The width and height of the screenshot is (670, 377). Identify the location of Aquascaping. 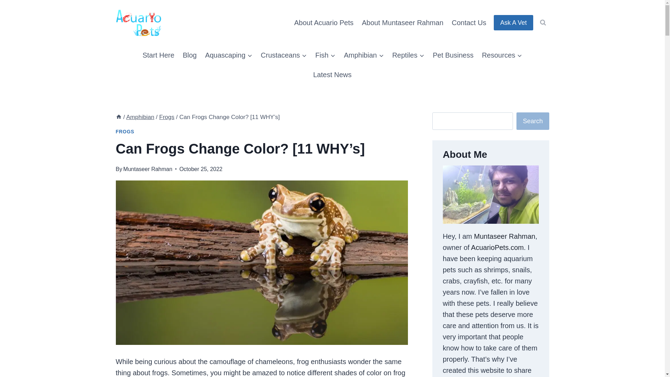
(229, 55).